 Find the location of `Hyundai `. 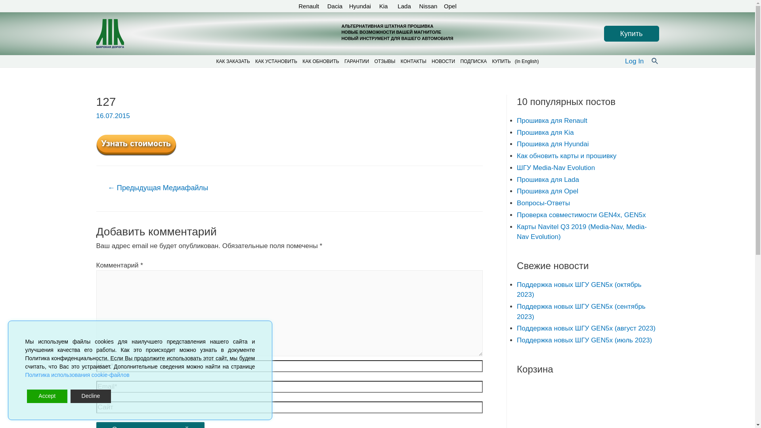

Hyundai  is located at coordinates (361, 6).